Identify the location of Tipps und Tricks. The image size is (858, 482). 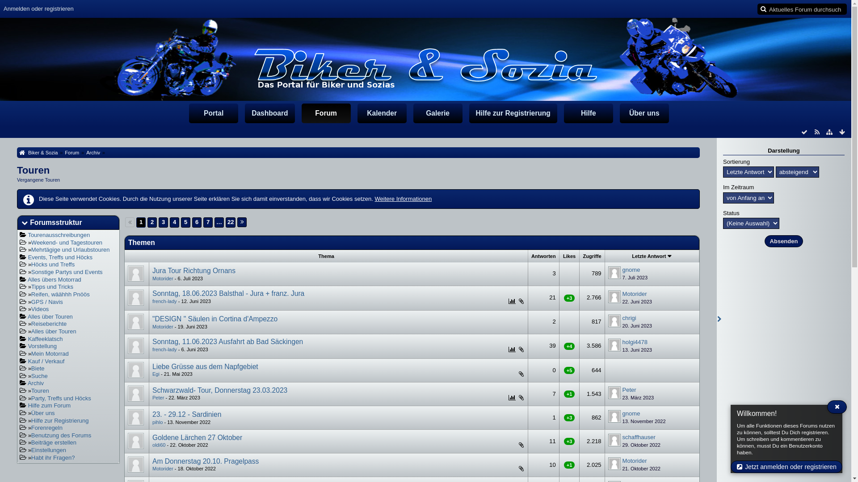
(52, 287).